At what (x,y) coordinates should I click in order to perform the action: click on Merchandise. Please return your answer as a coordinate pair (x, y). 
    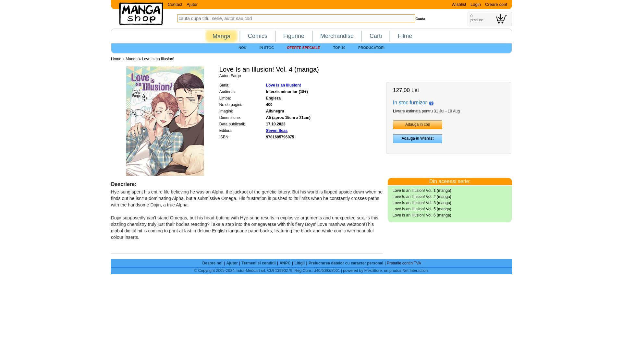
    Looking at the image, I should click on (337, 36).